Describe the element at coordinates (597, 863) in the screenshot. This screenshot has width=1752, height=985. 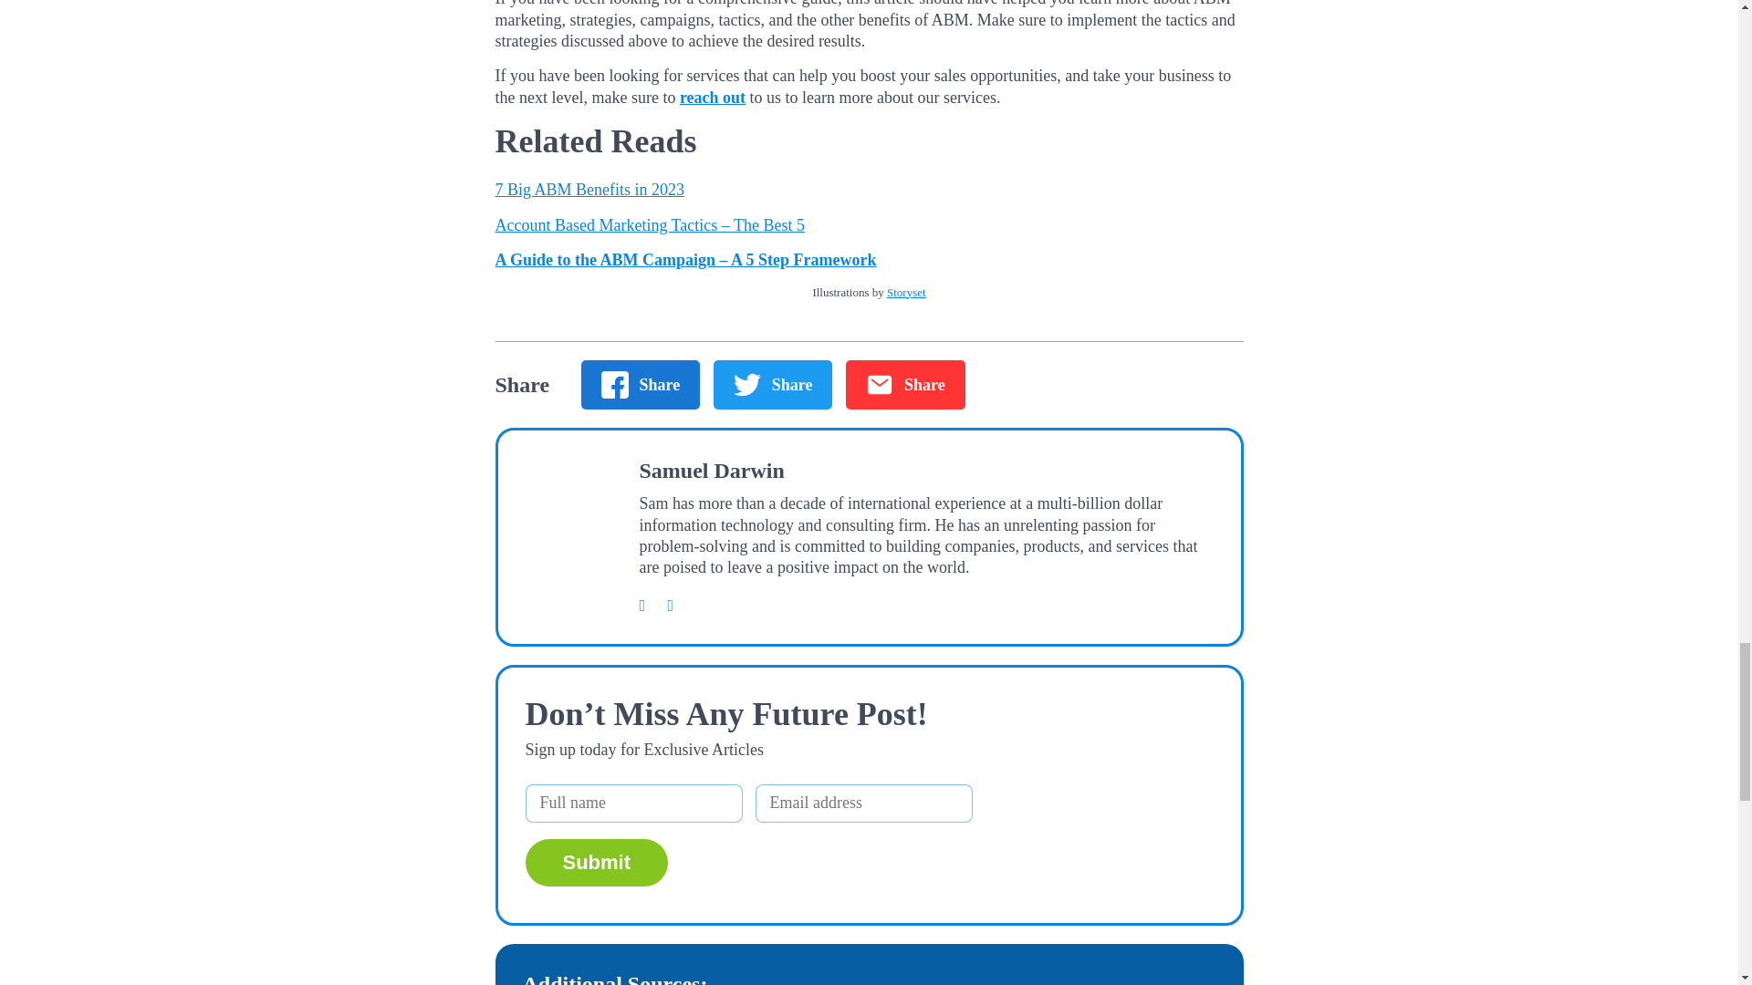
I see `Submit` at that location.